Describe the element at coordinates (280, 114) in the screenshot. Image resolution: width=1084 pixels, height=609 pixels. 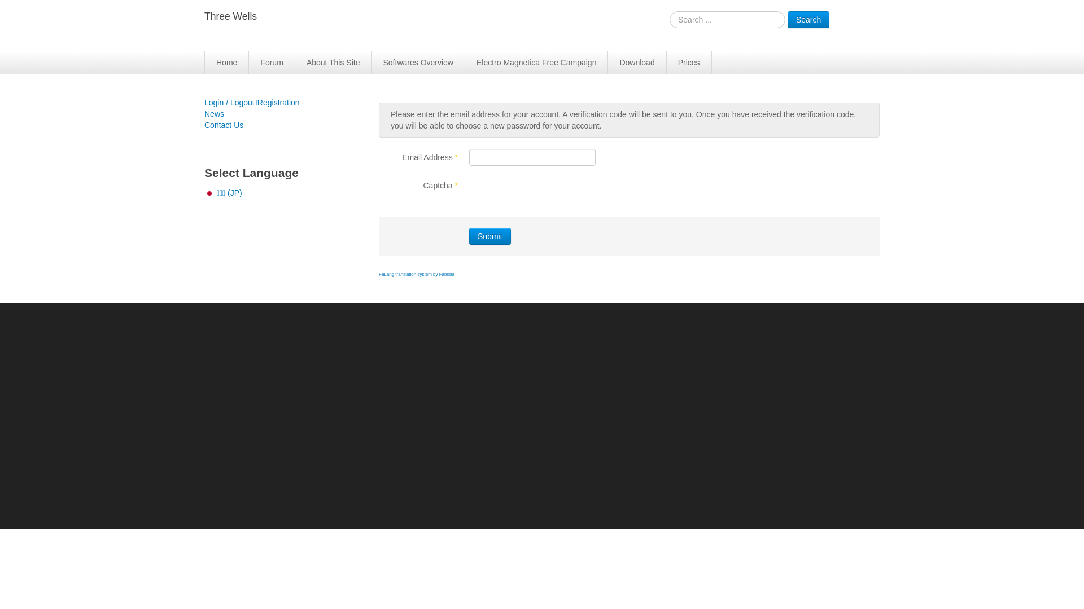
I see `News` at that location.